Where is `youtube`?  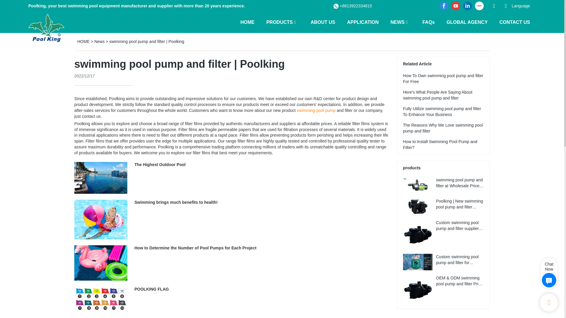
youtube is located at coordinates (456, 6).